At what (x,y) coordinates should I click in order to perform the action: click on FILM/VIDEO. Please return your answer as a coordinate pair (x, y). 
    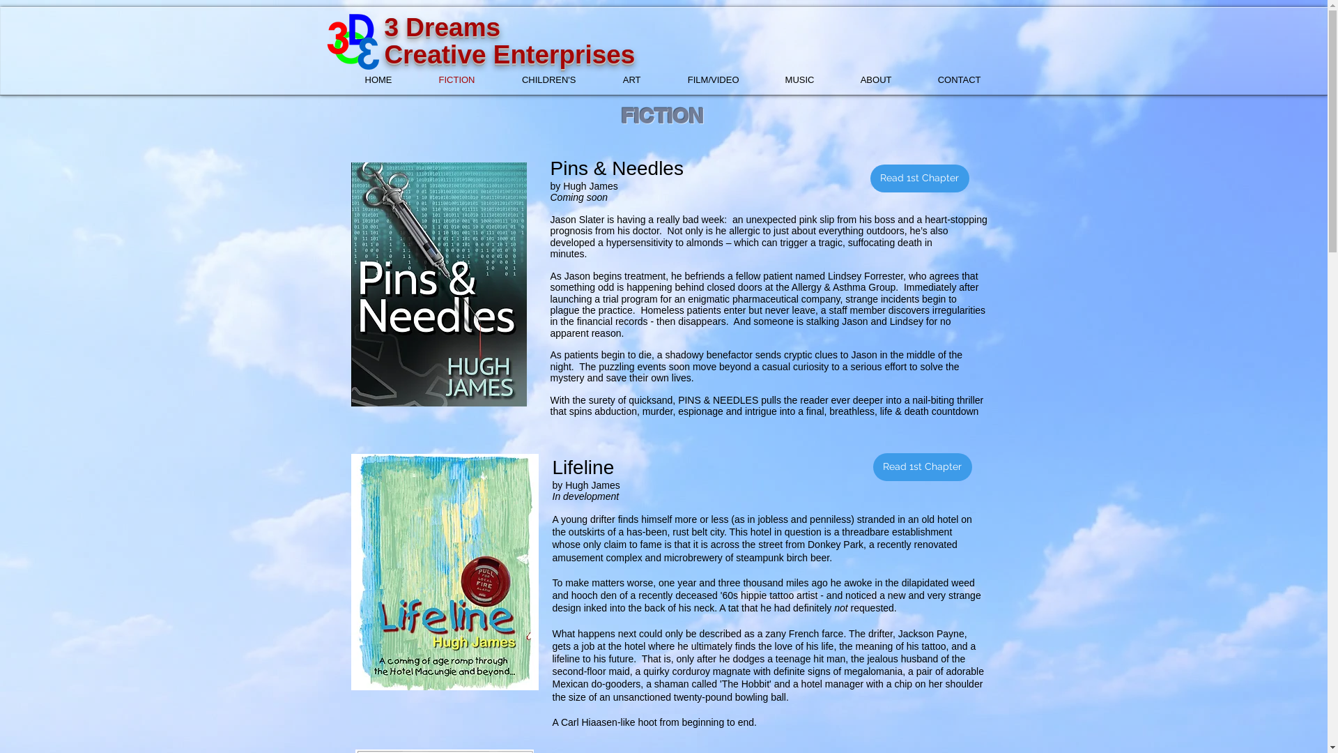
    Looking at the image, I should click on (700, 80).